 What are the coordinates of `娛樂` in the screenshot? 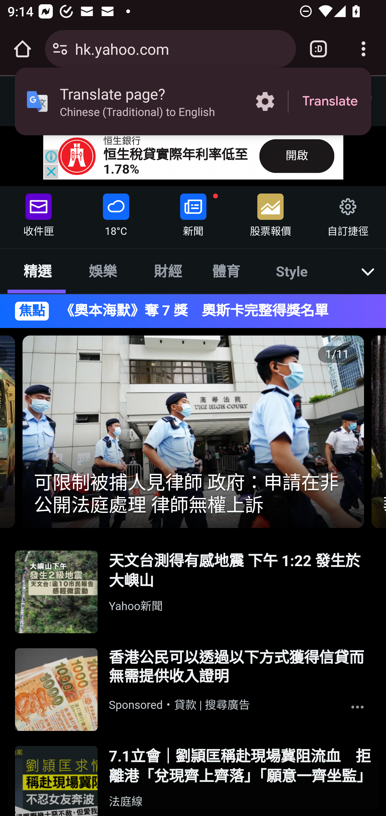 It's located at (102, 271).